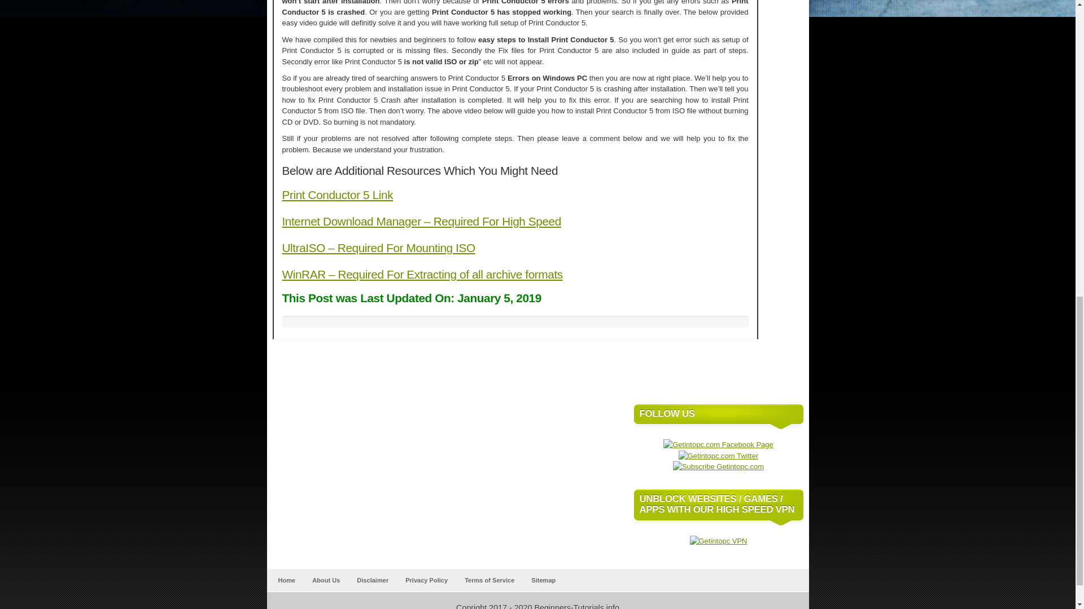 The image size is (1084, 609). Describe the element at coordinates (373, 580) in the screenshot. I see `Disclaimer` at that location.